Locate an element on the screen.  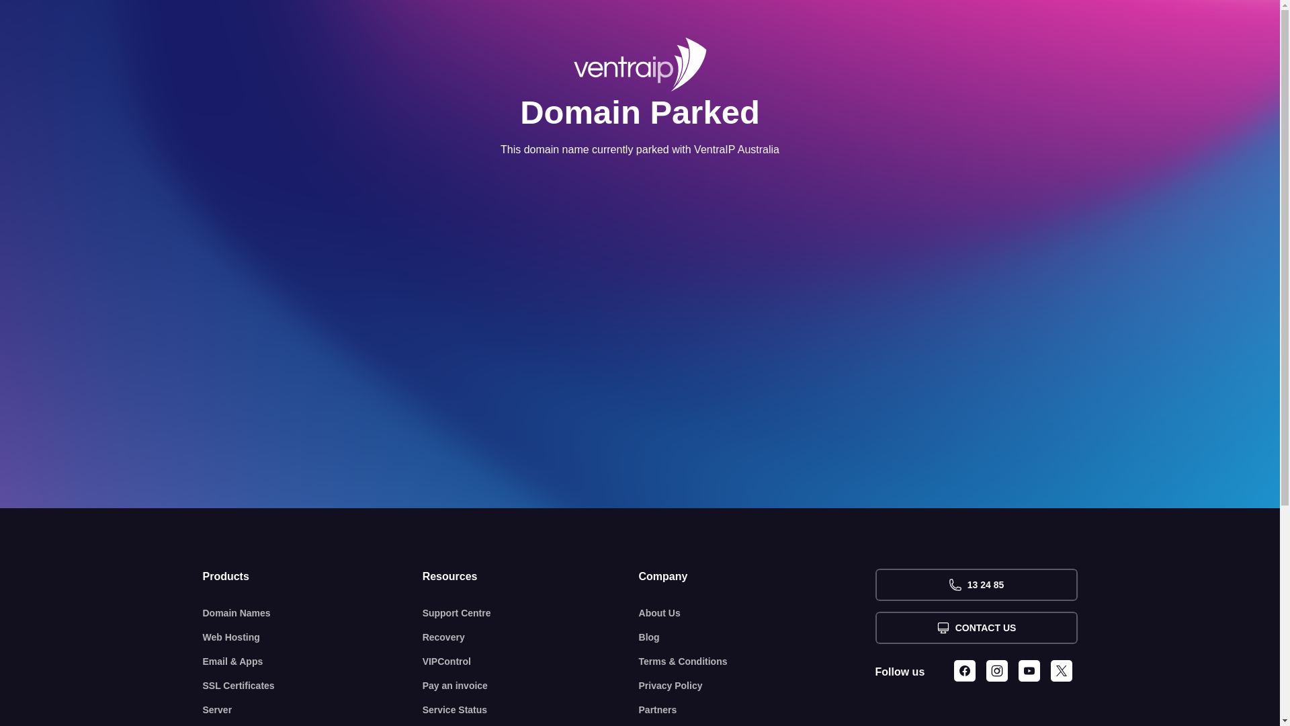
Blog is located at coordinates (757, 637).